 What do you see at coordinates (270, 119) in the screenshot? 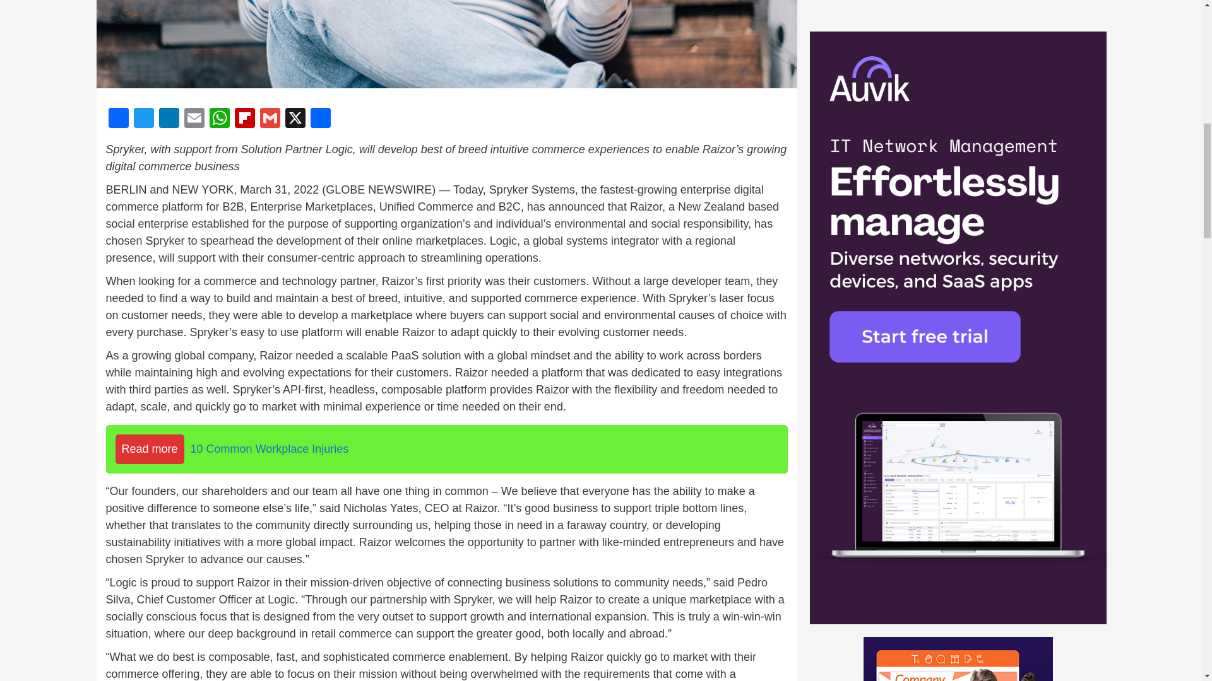
I see `Gmail` at bounding box center [270, 119].